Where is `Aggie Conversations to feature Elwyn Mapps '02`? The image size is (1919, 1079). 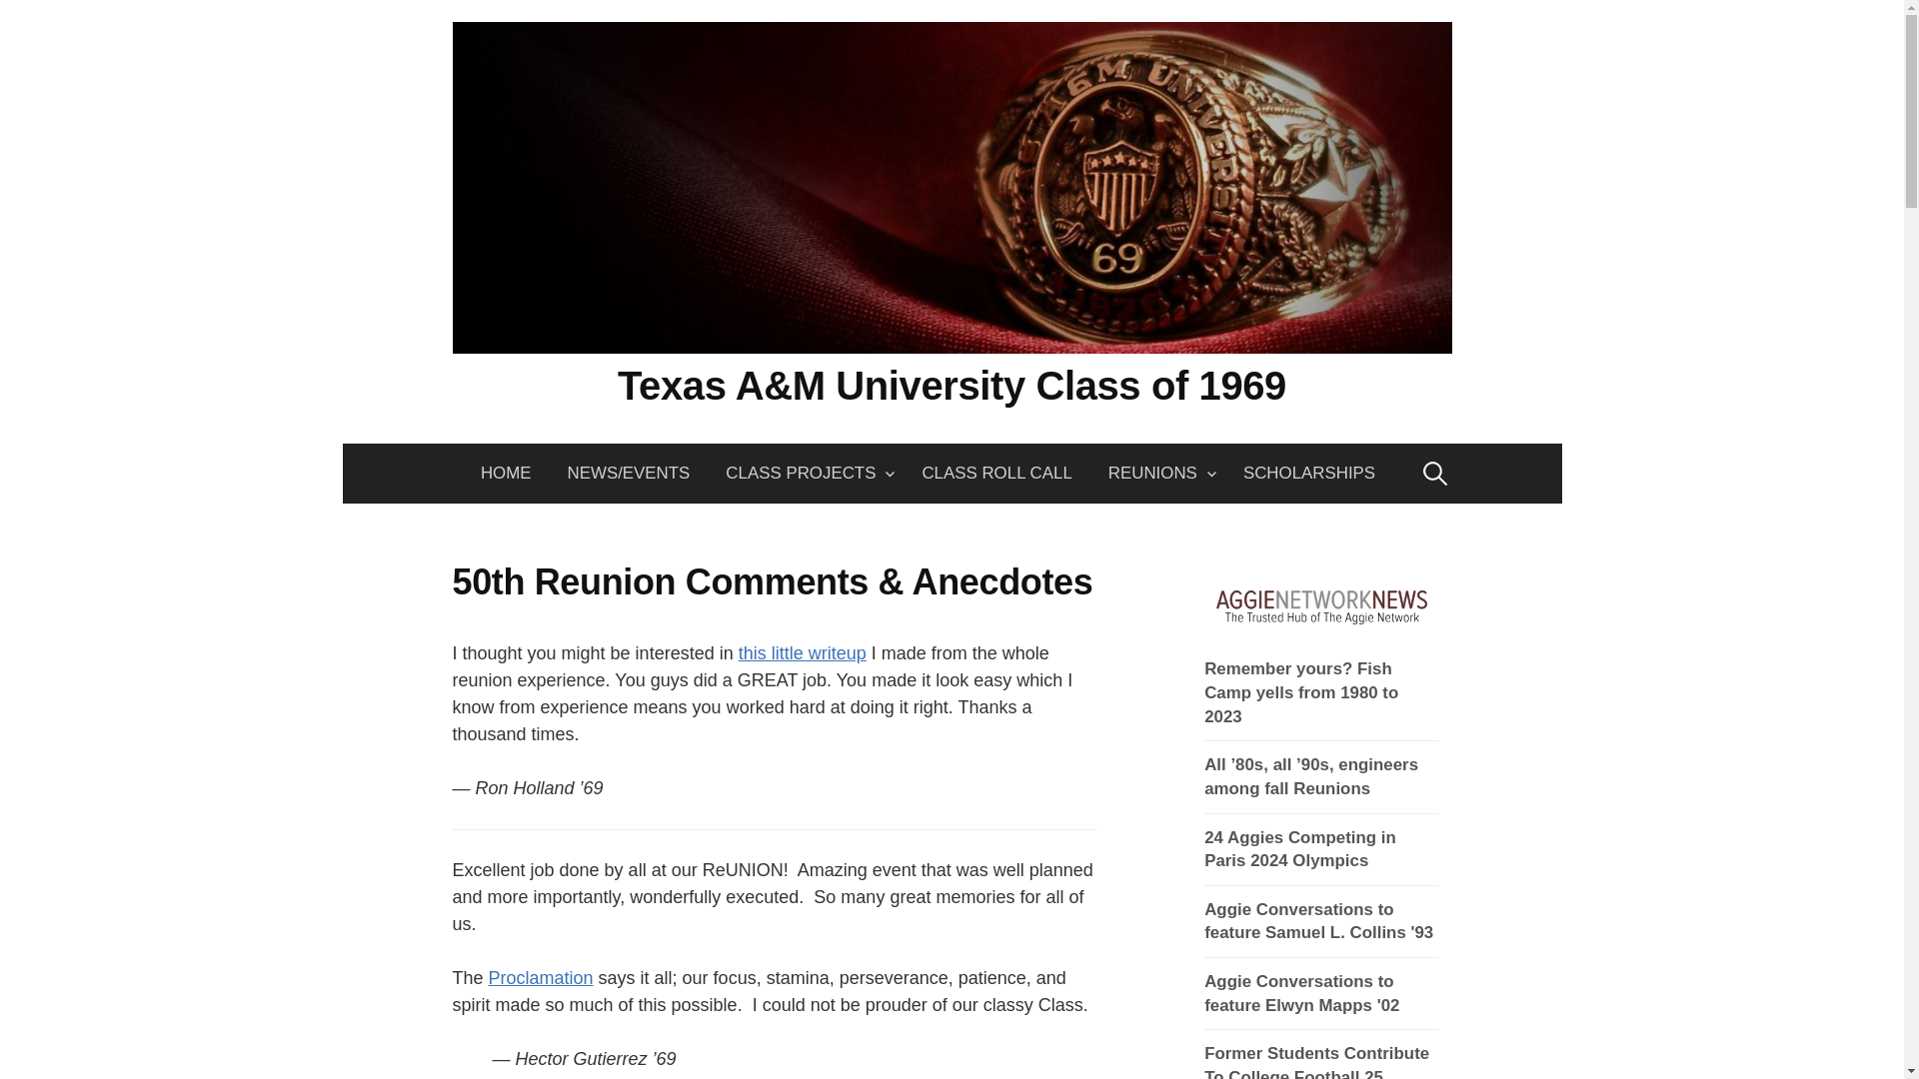
Aggie Conversations to feature Elwyn Mapps '02 is located at coordinates (1321, 993).